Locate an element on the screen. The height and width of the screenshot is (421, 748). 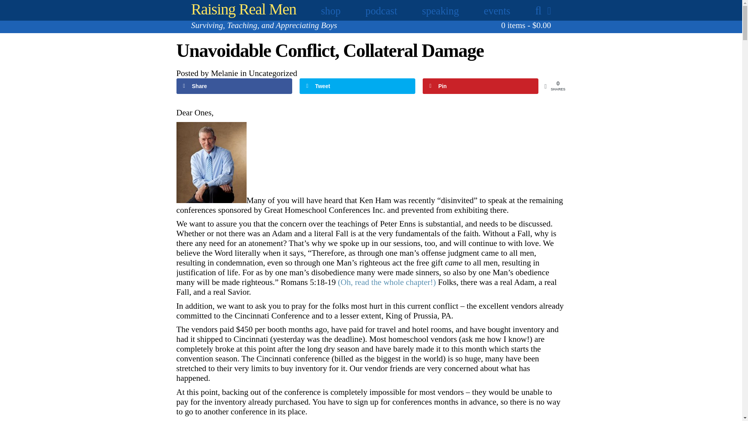
Tweet is located at coordinates (358, 86).